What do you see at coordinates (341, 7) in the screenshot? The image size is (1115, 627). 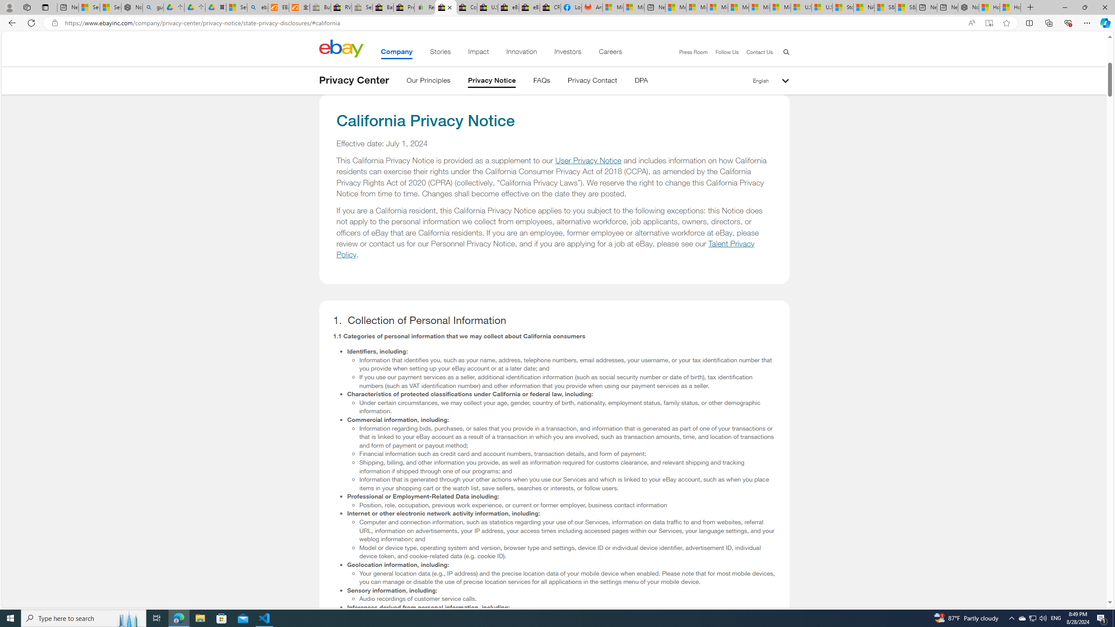 I see `RV, Trailer & Camper Steps & Ladders for sale | eBay` at bounding box center [341, 7].